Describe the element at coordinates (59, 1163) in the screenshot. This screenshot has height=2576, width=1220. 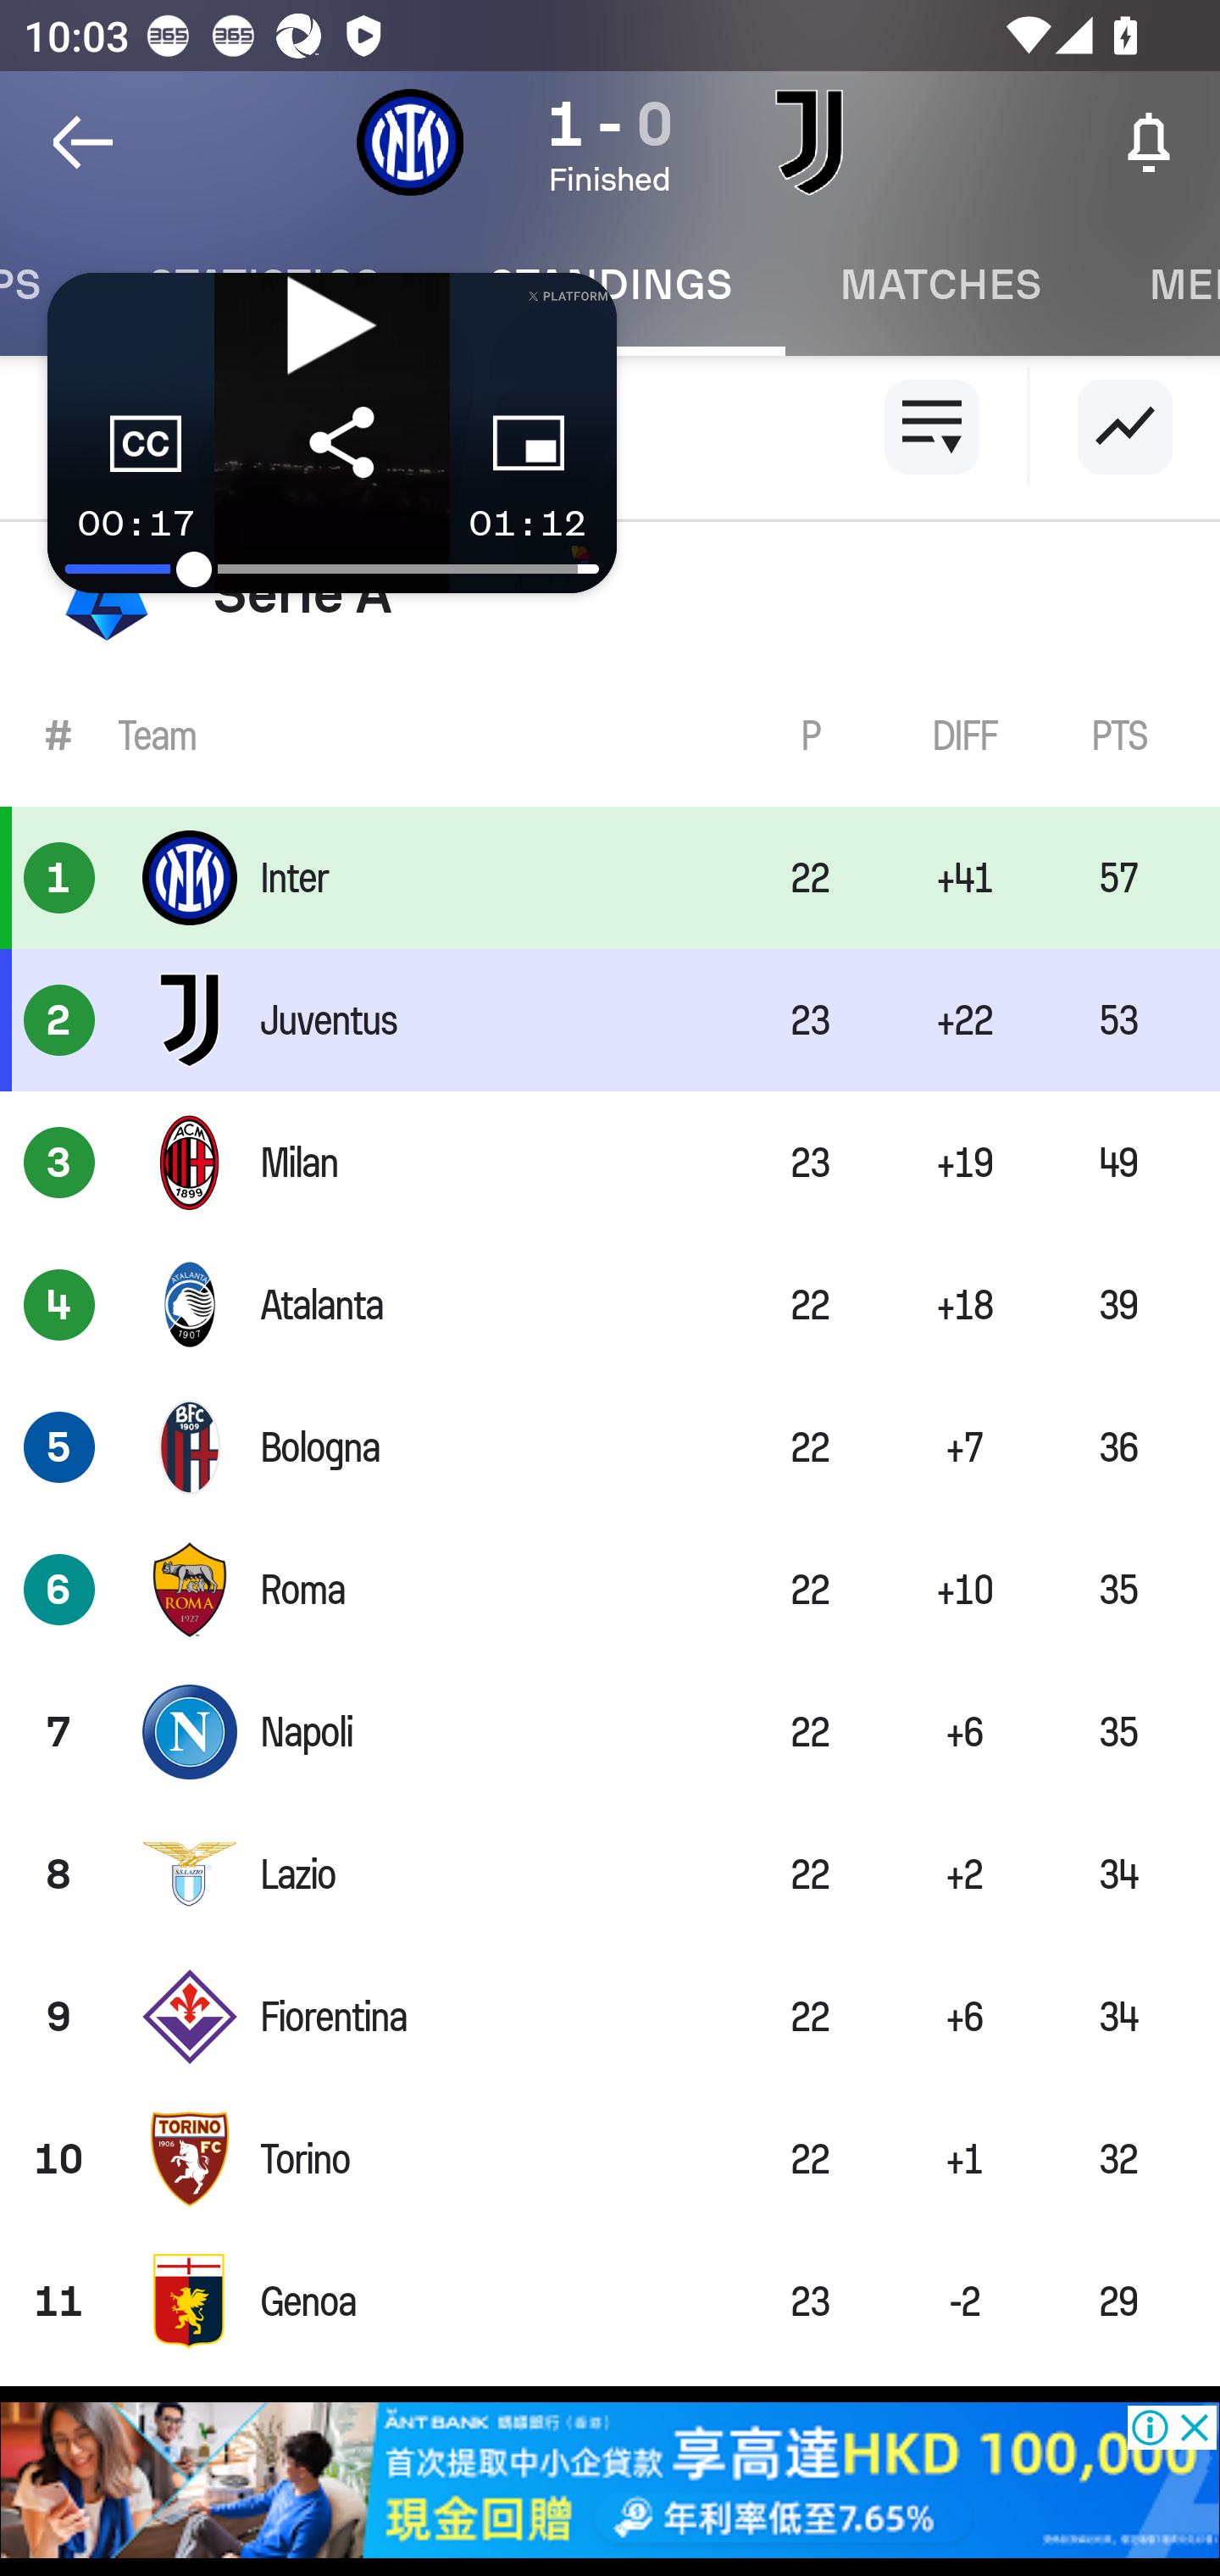
I see `3` at that location.